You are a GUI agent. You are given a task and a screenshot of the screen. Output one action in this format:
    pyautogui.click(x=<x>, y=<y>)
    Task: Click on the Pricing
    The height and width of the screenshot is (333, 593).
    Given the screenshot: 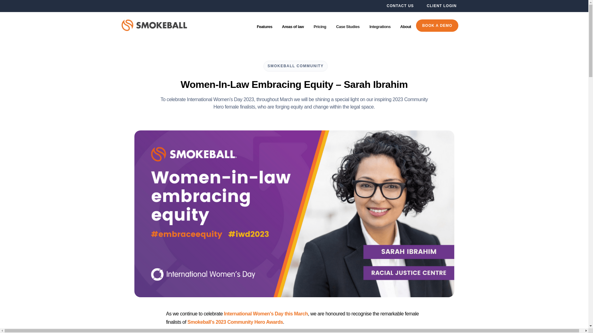 What is the action you would take?
    pyautogui.click(x=320, y=27)
    